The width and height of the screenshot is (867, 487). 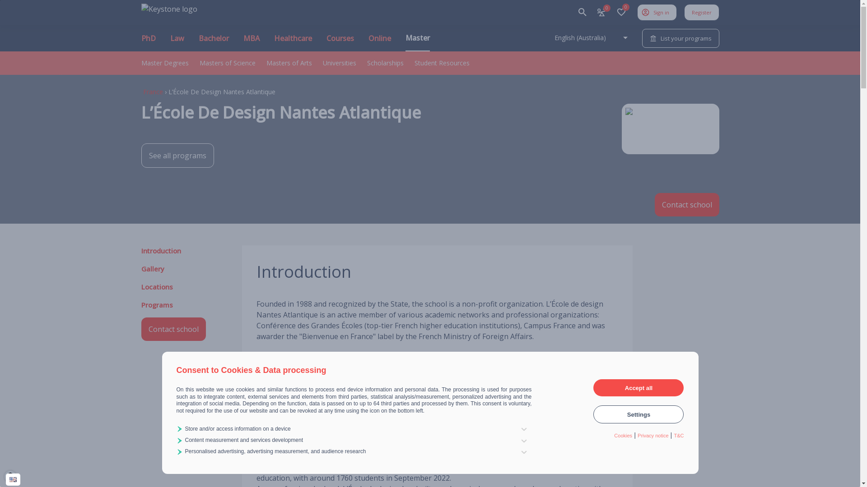 What do you see at coordinates (153, 269) in the screenshot?
I see `Gallery` at bounding box center [153, 269].